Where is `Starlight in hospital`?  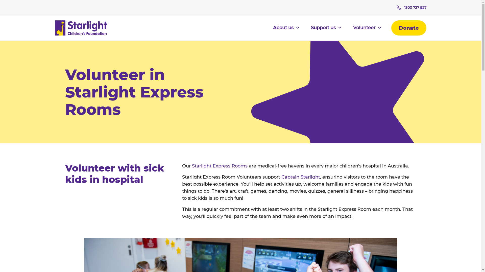
Starlight in hospital is located at coordinates (241, 81).